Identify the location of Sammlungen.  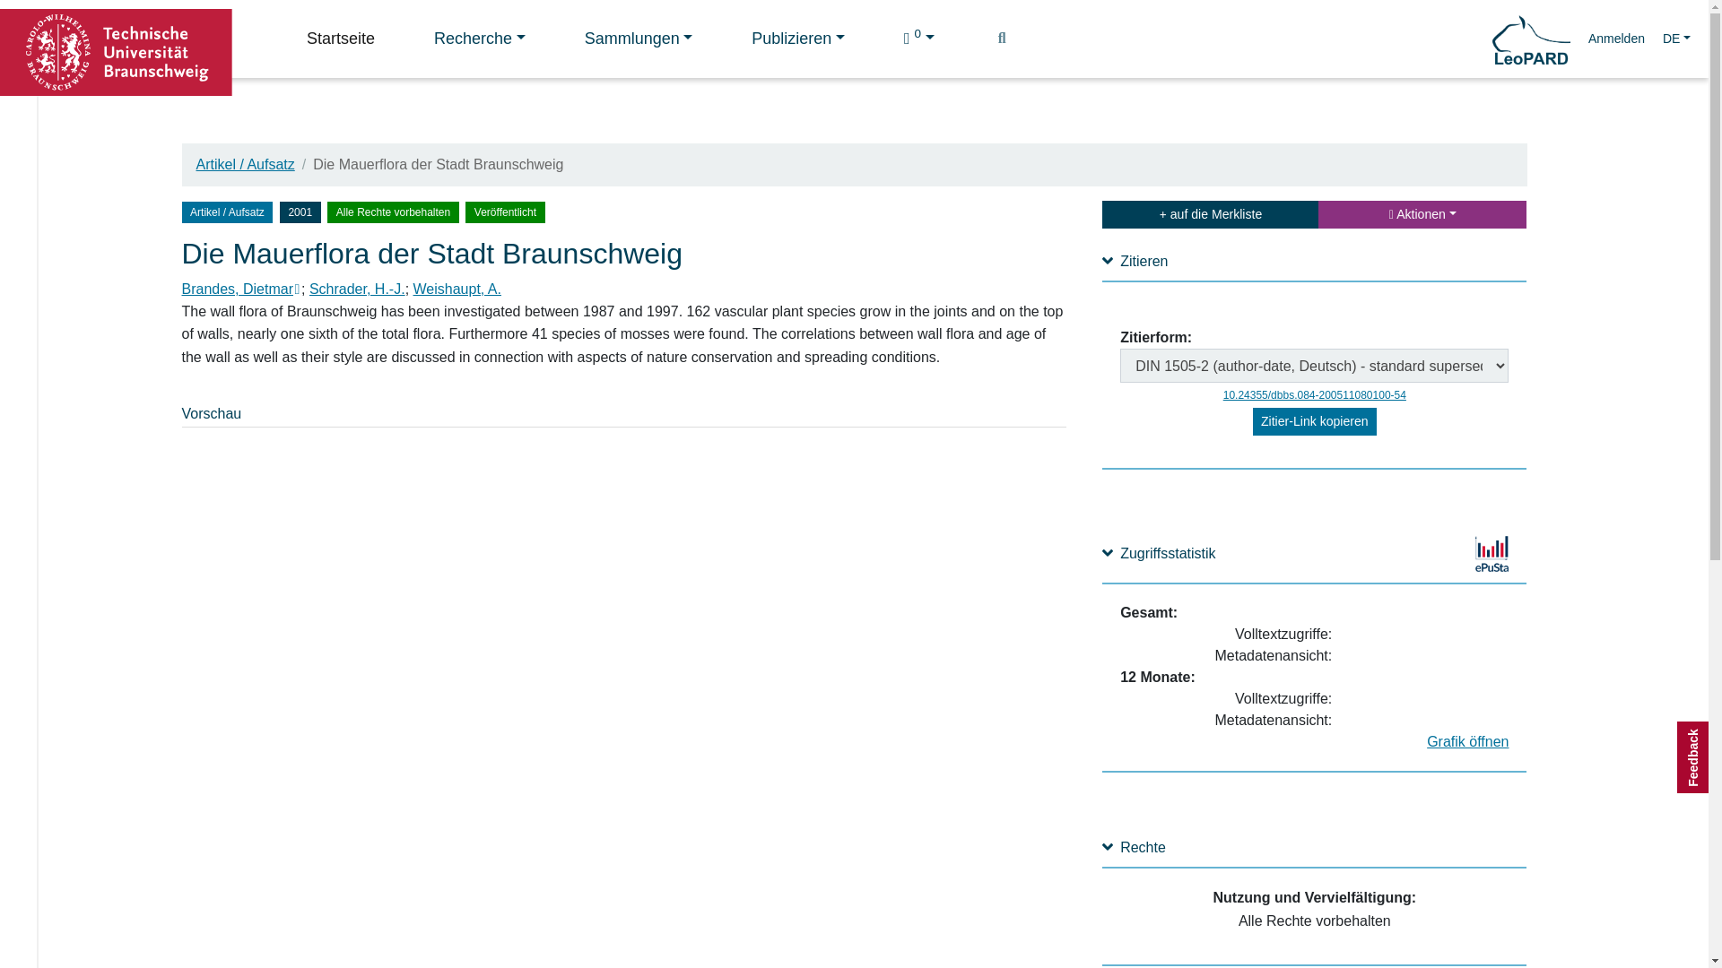
(639, 39).